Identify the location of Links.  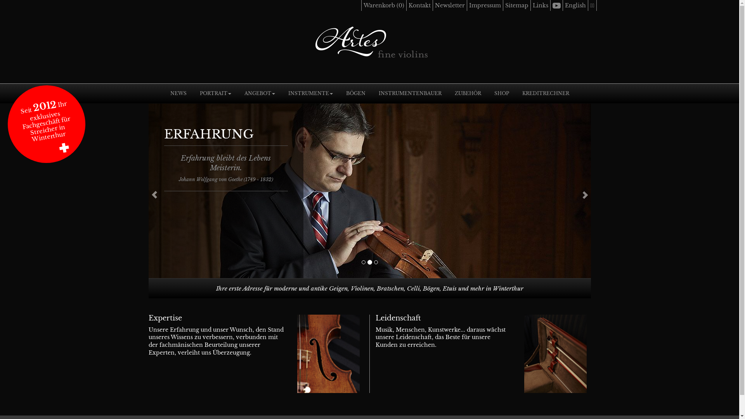
(541, 5).